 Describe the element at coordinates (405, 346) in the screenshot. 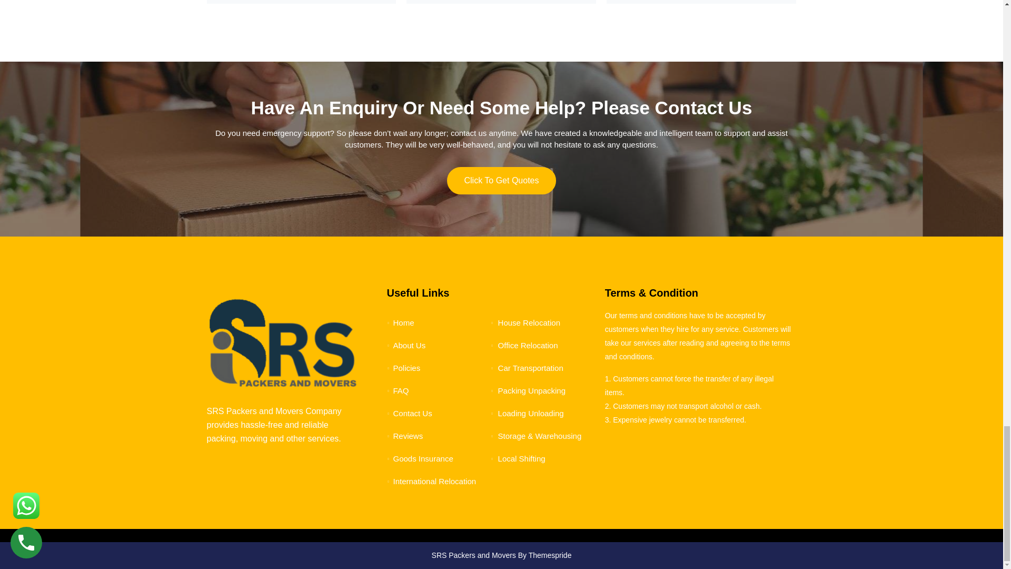

I see `About Us` at that location.